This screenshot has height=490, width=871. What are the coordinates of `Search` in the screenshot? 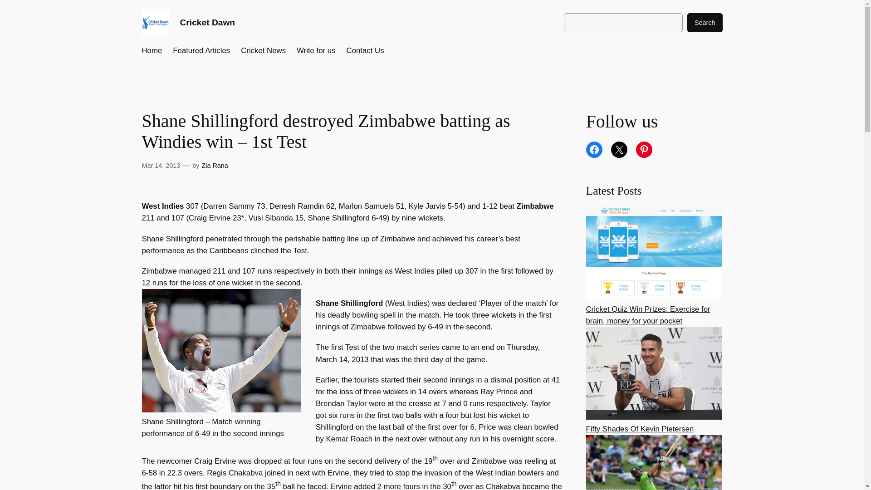 It's located at (705, 23).